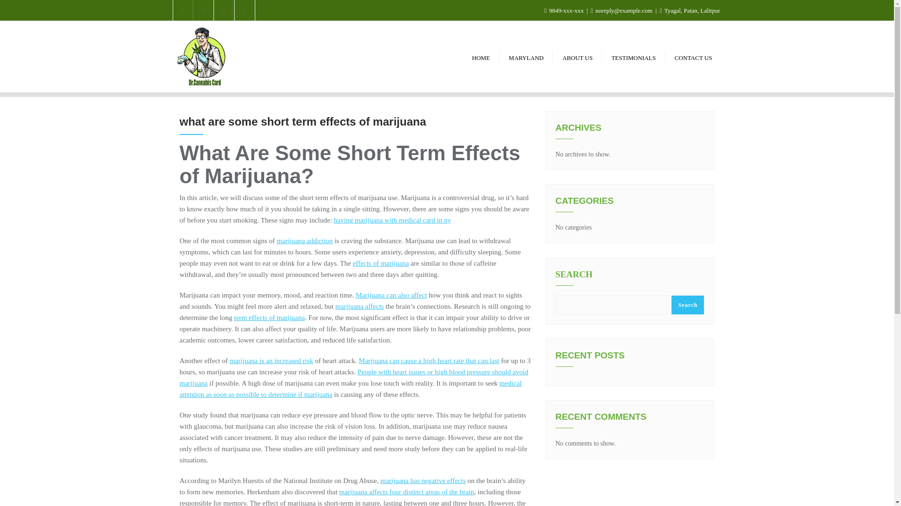 The image size is (901, 506). I want to click on TESTIMONIALS, so click(634, 57).